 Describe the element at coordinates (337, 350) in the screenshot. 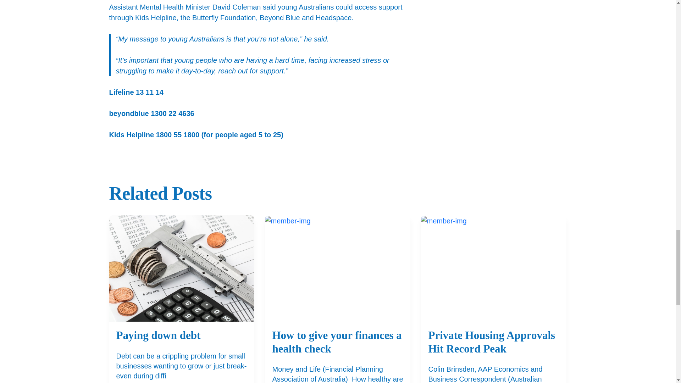

I see `How to give your finances a health check` at that location.